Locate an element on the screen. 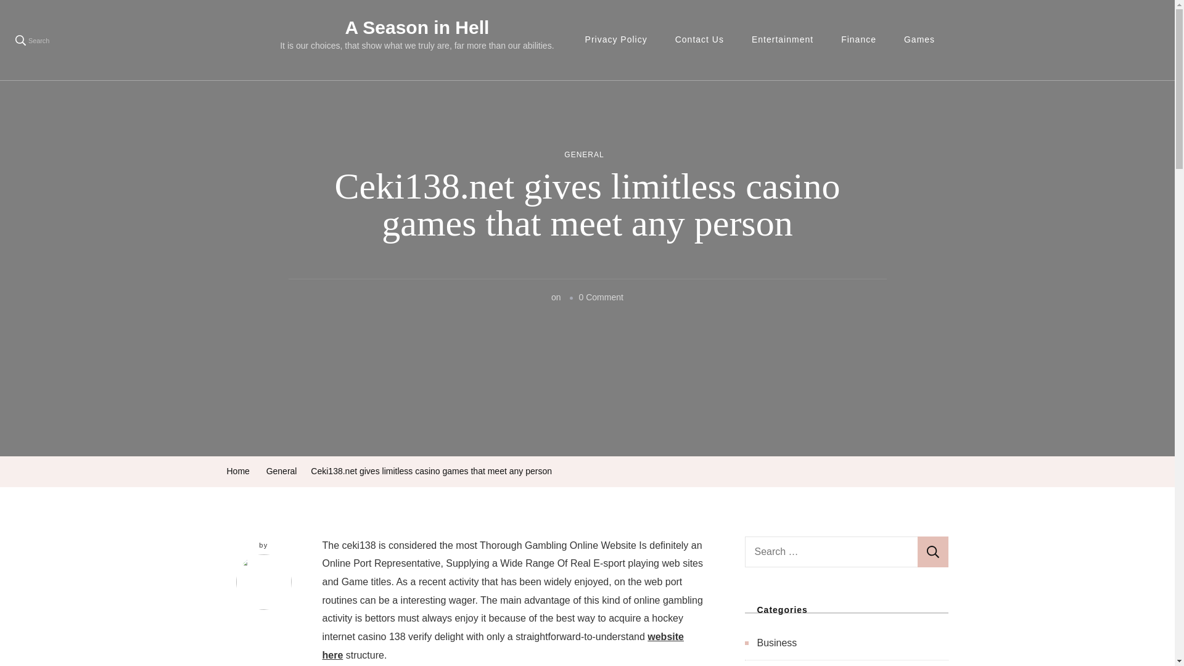 The height and width of the screenshot is (666, 1184). Privacy Policy is located at coordinates (616, 40).